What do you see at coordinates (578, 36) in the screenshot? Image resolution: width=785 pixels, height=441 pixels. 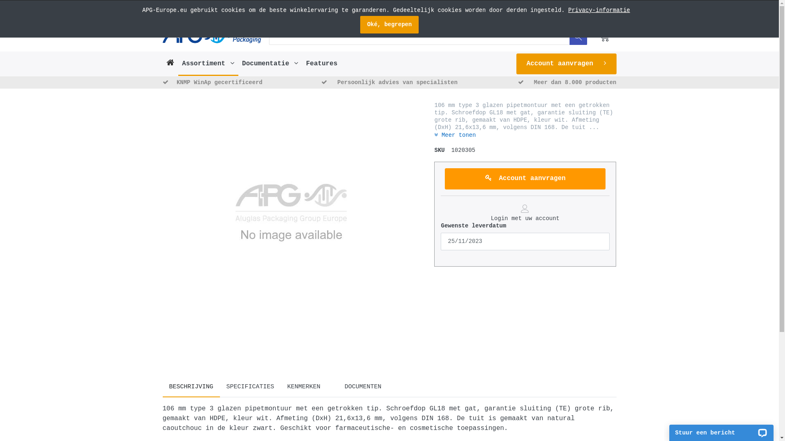 I see `Zoeken` at bounding box center [578, 36].